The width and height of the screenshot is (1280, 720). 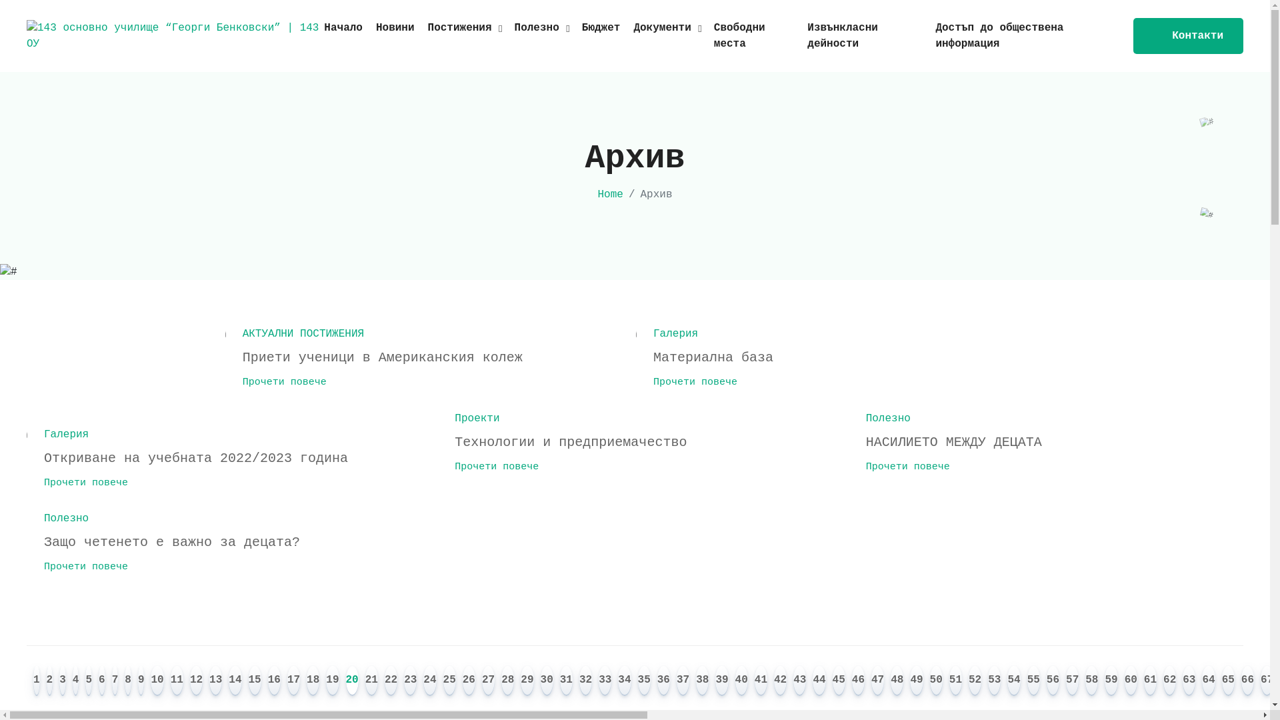 What do you see at coordinates (1131, 681) in the screenshot?
I see `60` at bounding box center [1131, 681].